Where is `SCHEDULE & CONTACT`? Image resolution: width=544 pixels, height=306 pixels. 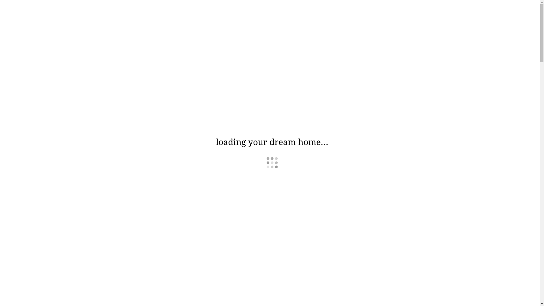 SCHEDULE & CONTACT is located at coordinates (37, 42).